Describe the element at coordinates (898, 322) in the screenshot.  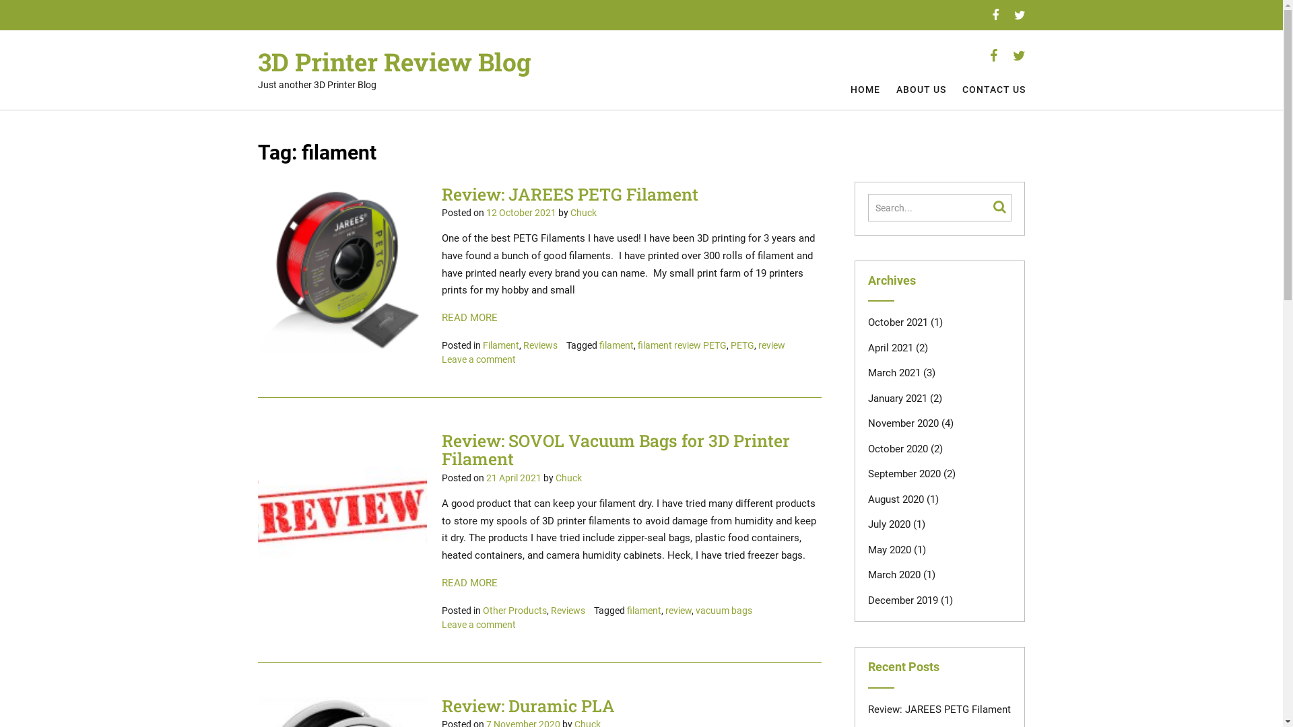
I see `October 2021` at that location.